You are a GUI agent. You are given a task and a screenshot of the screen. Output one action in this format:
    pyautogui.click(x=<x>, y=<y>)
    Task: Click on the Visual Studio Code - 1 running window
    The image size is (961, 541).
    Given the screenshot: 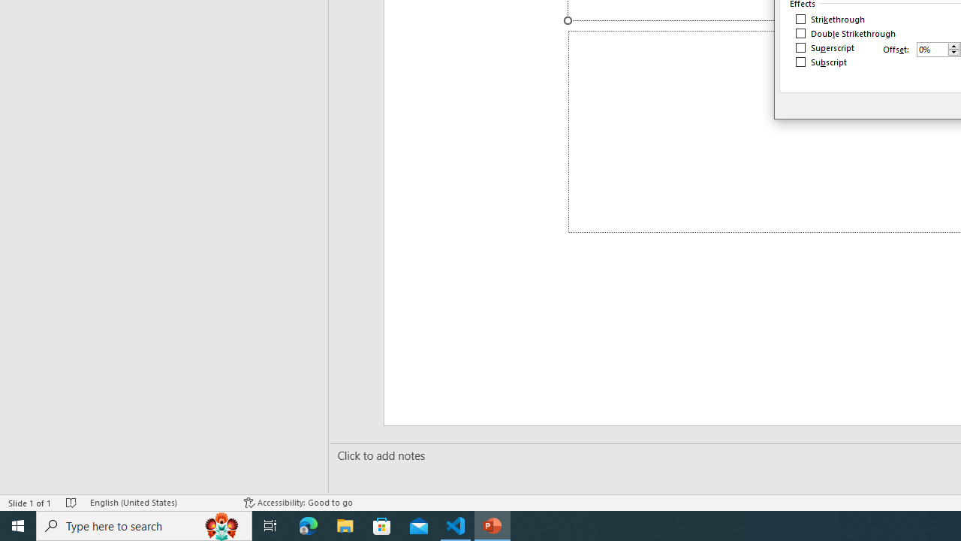 What is the action you would take?
    pyautogui.click(x=456, y=526)
    